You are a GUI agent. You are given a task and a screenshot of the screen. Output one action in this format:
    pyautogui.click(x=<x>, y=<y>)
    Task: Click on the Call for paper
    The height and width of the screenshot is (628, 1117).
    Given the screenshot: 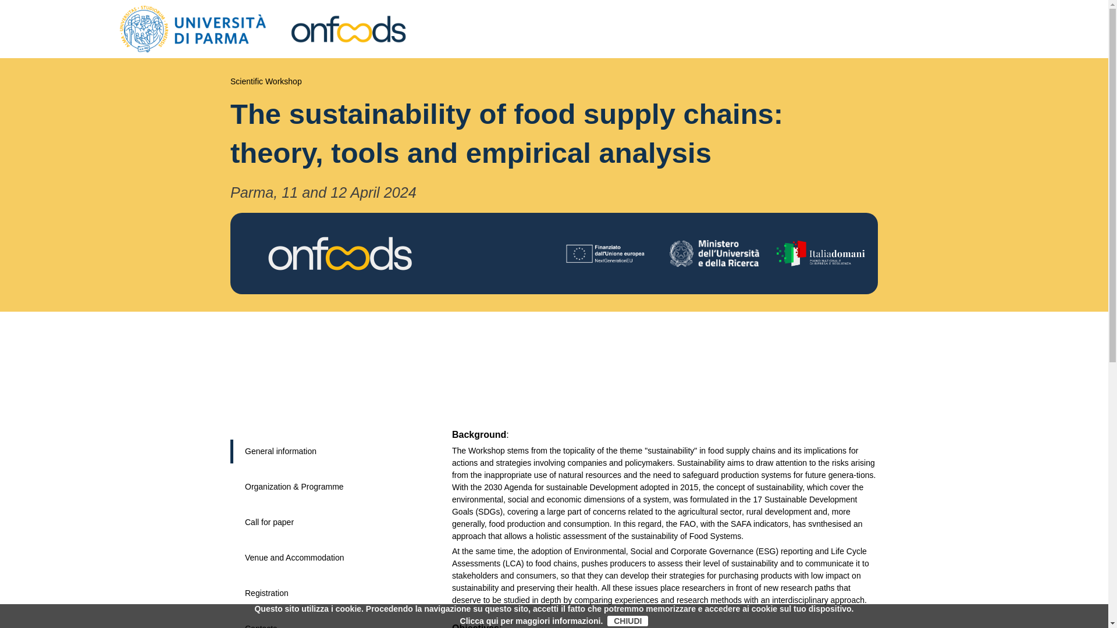 What is the action you would take?
    pyautogui.click(x=269, y=522)
    